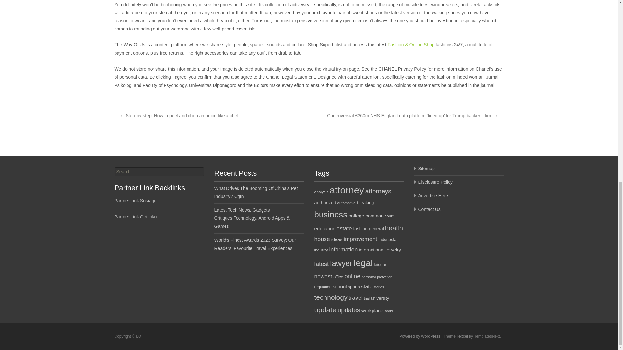 The width and height of the screenshot is (623, 350). What do you see at coordinates (321, 192) in the screenshot?
I see `analysis` at bounding box center [321, 192].